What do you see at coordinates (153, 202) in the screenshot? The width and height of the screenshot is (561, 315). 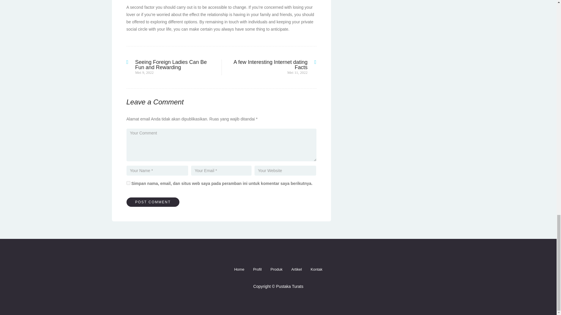 I see `Post Comment` at bounding box center [153, 202].